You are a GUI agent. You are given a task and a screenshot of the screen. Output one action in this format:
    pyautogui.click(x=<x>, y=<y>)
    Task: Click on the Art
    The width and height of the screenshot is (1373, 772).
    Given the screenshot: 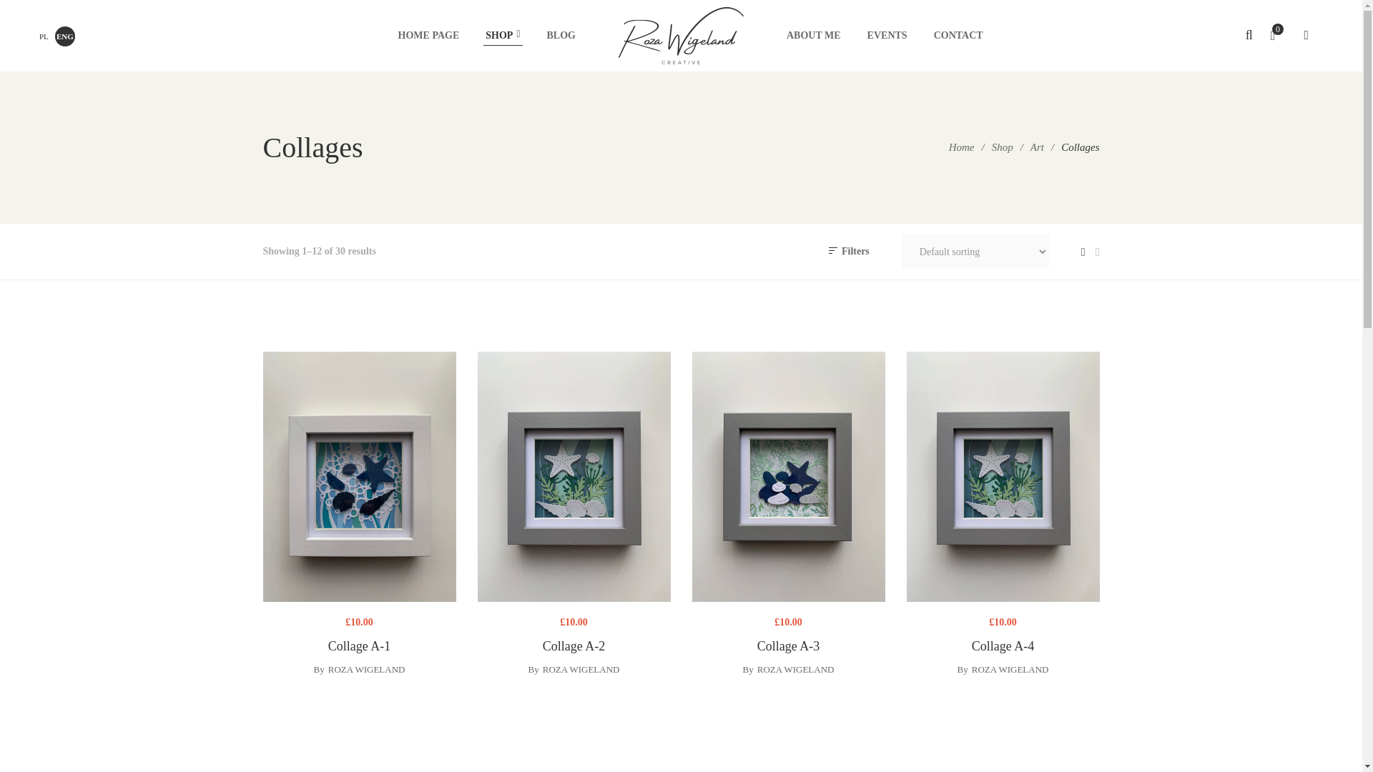 What is the action you would take?
    pyautogui.click(x=1037, y=147)
    